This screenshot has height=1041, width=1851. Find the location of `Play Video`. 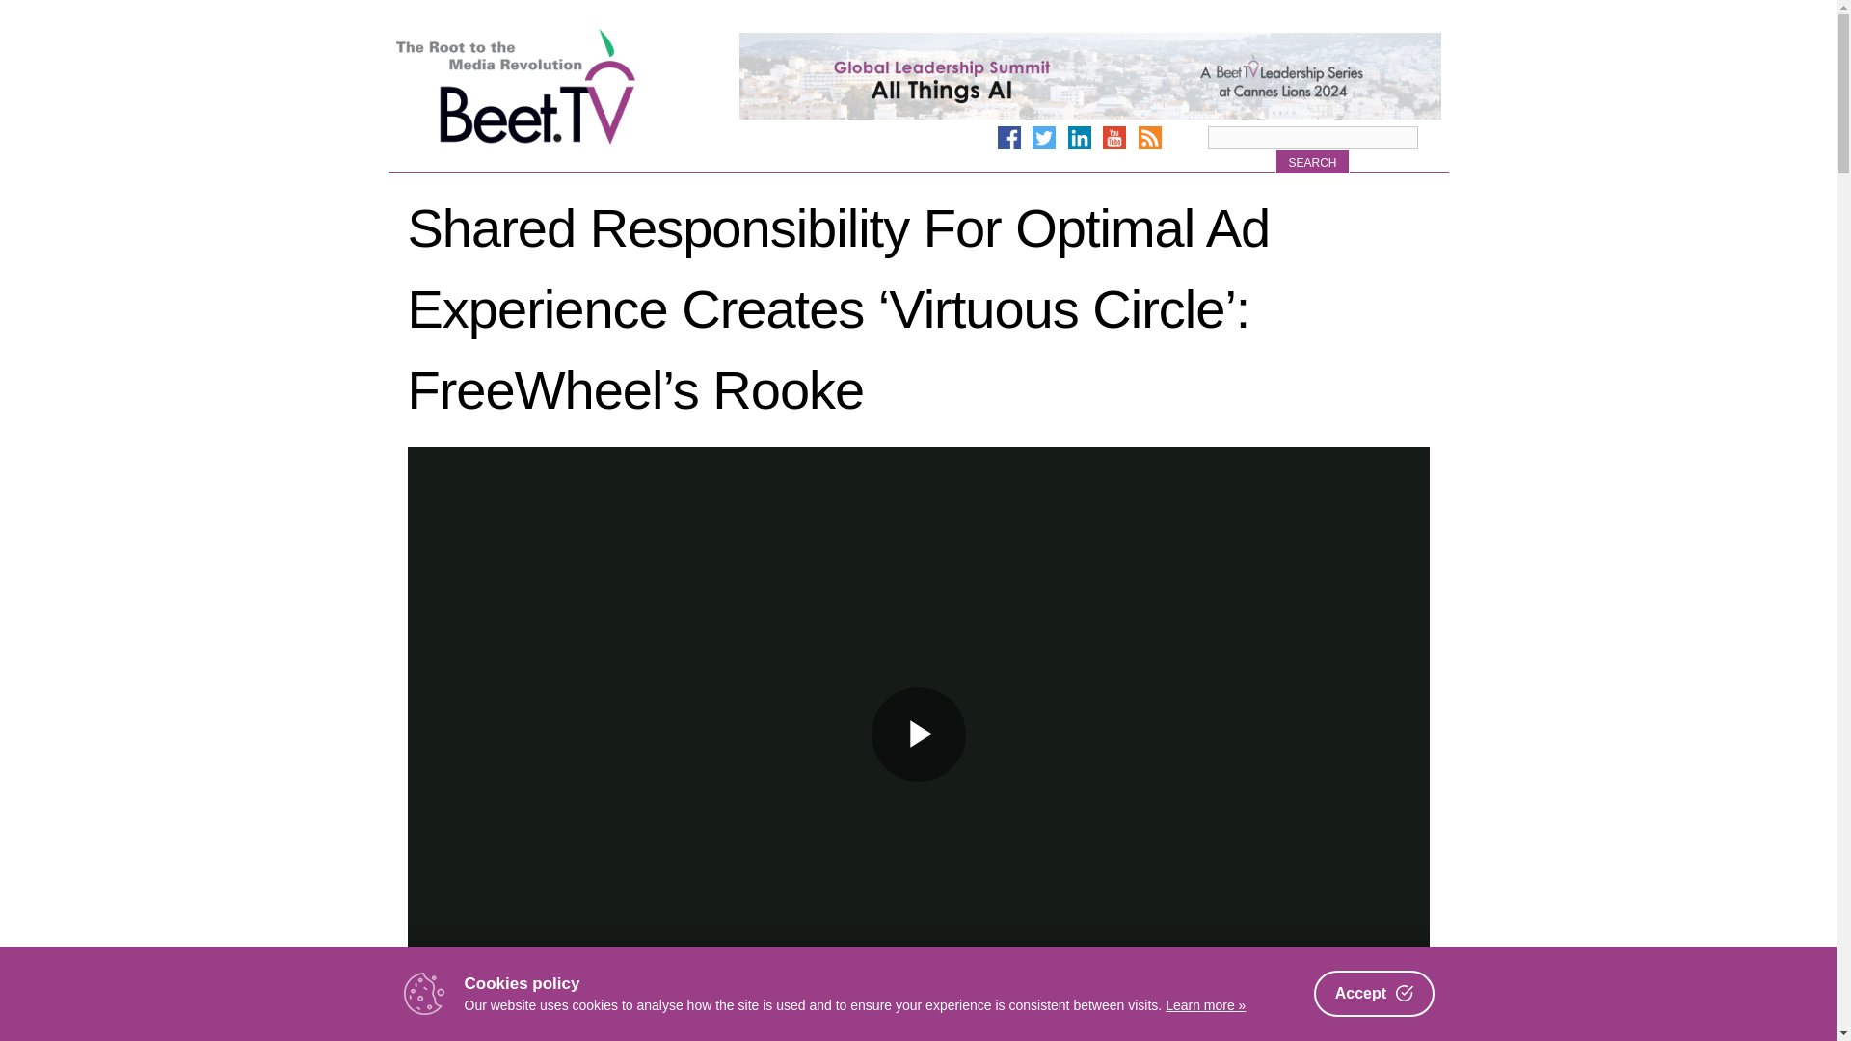

Play Video is located at coordinates (919, 734).